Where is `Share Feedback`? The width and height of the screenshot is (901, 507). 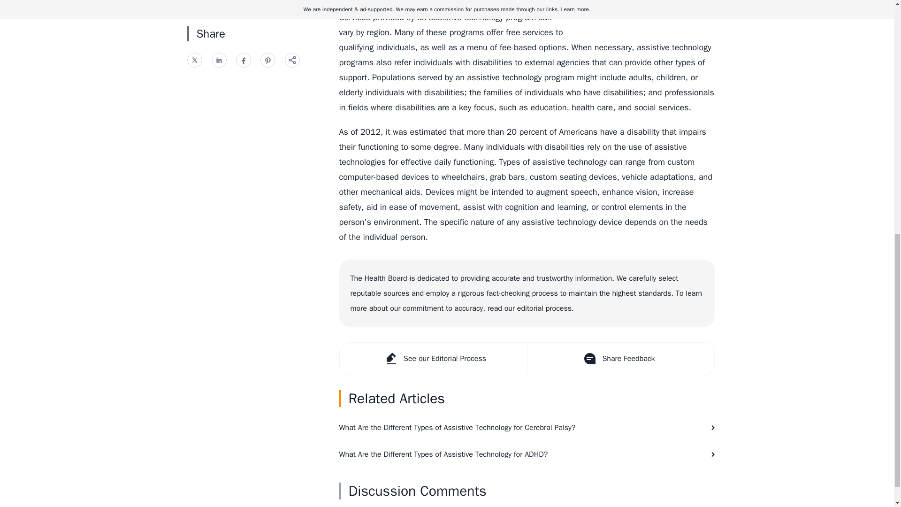 Share Feedback is located at coordinates (619, 359).